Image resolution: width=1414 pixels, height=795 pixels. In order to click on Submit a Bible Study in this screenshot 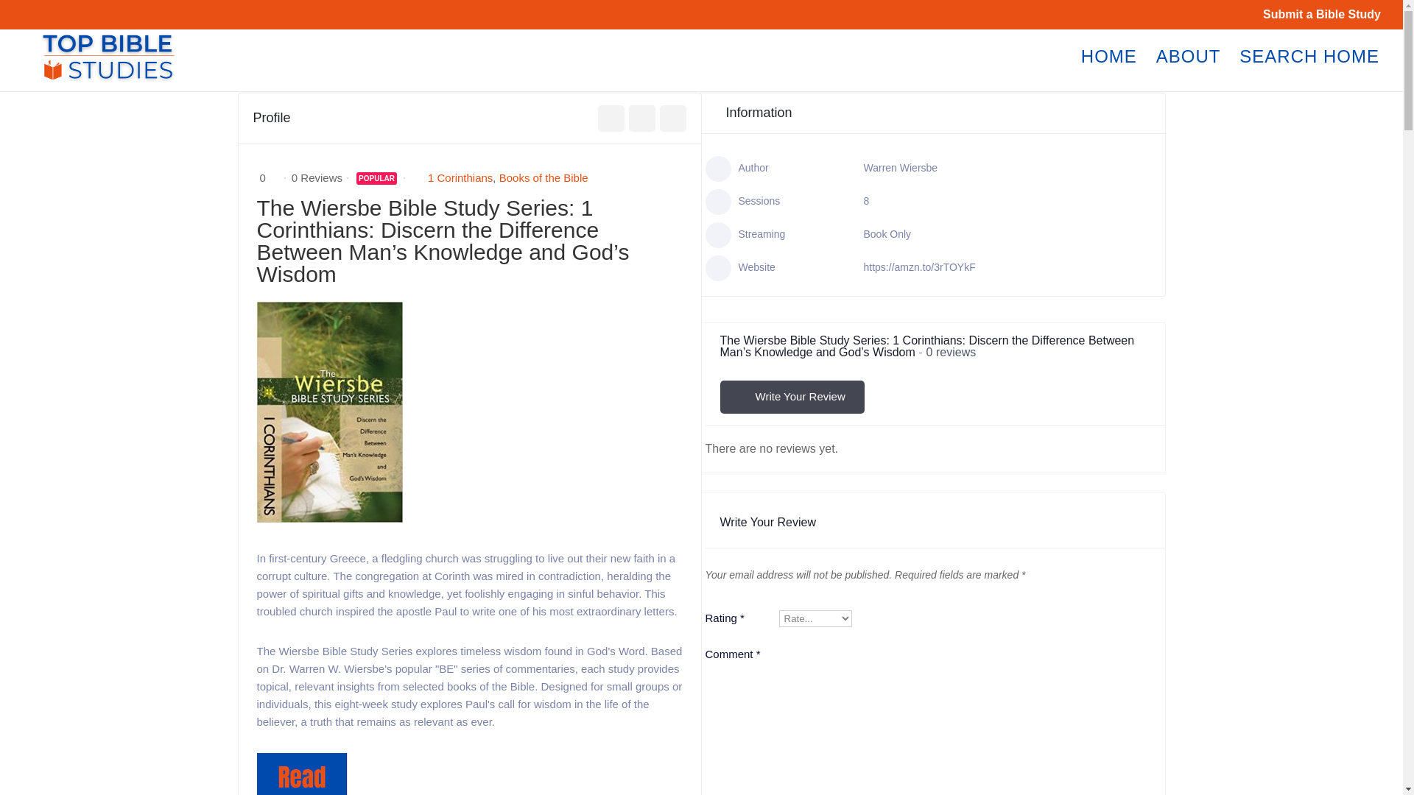, I will do `click(1321, 18)`.